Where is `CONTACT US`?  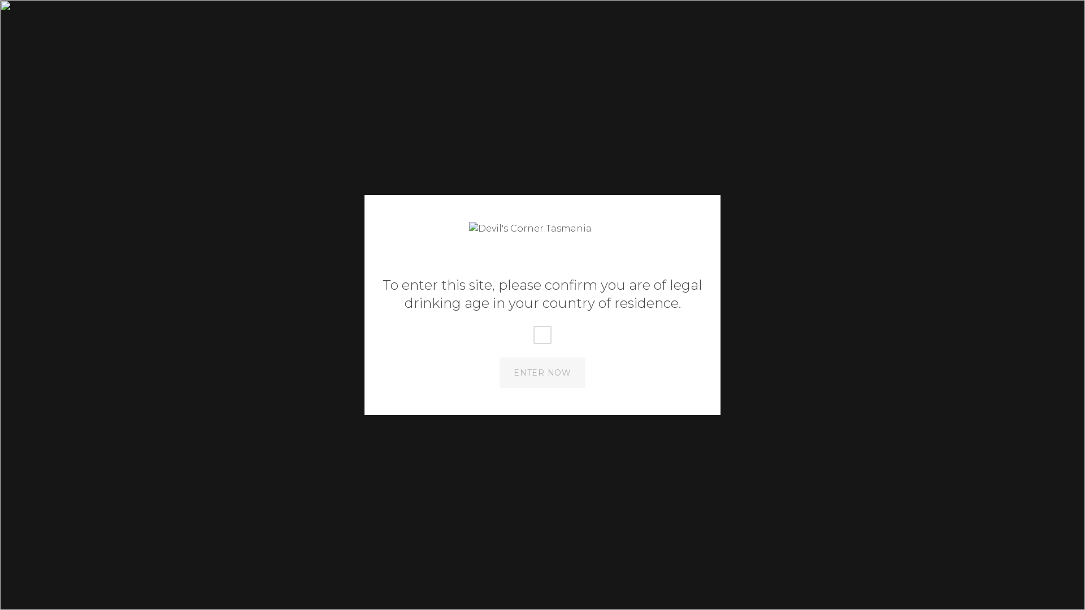 CONTACT US is located at coordinates (903, 14).